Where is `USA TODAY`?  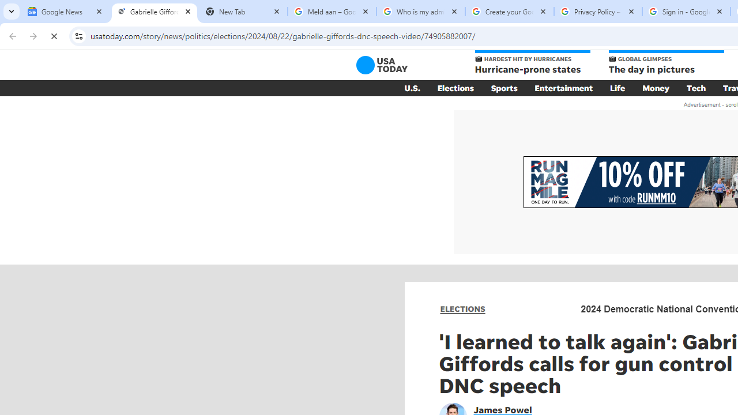
USA TODAY is located at coordinates (382, 65).